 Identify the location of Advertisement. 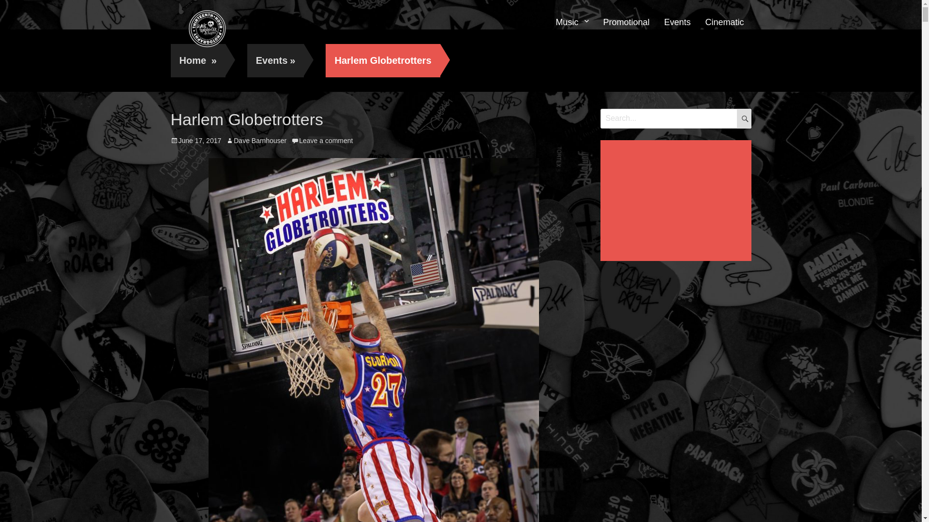
(677, 202).